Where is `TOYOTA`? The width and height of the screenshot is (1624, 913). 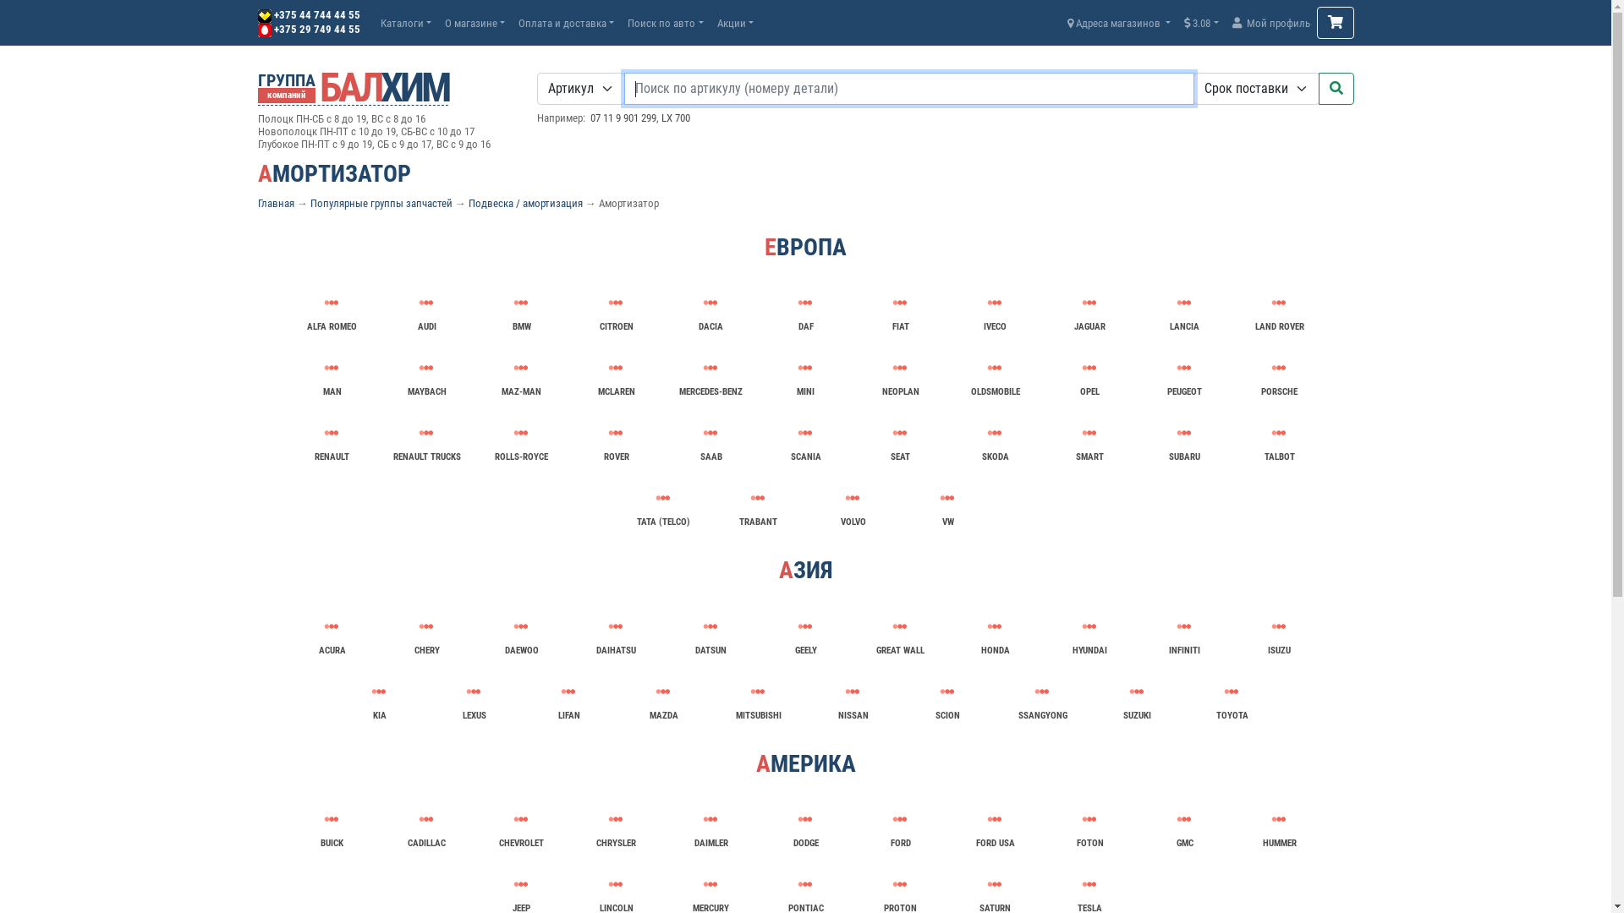 TOYOTA is located at coordinates (1232, 698).